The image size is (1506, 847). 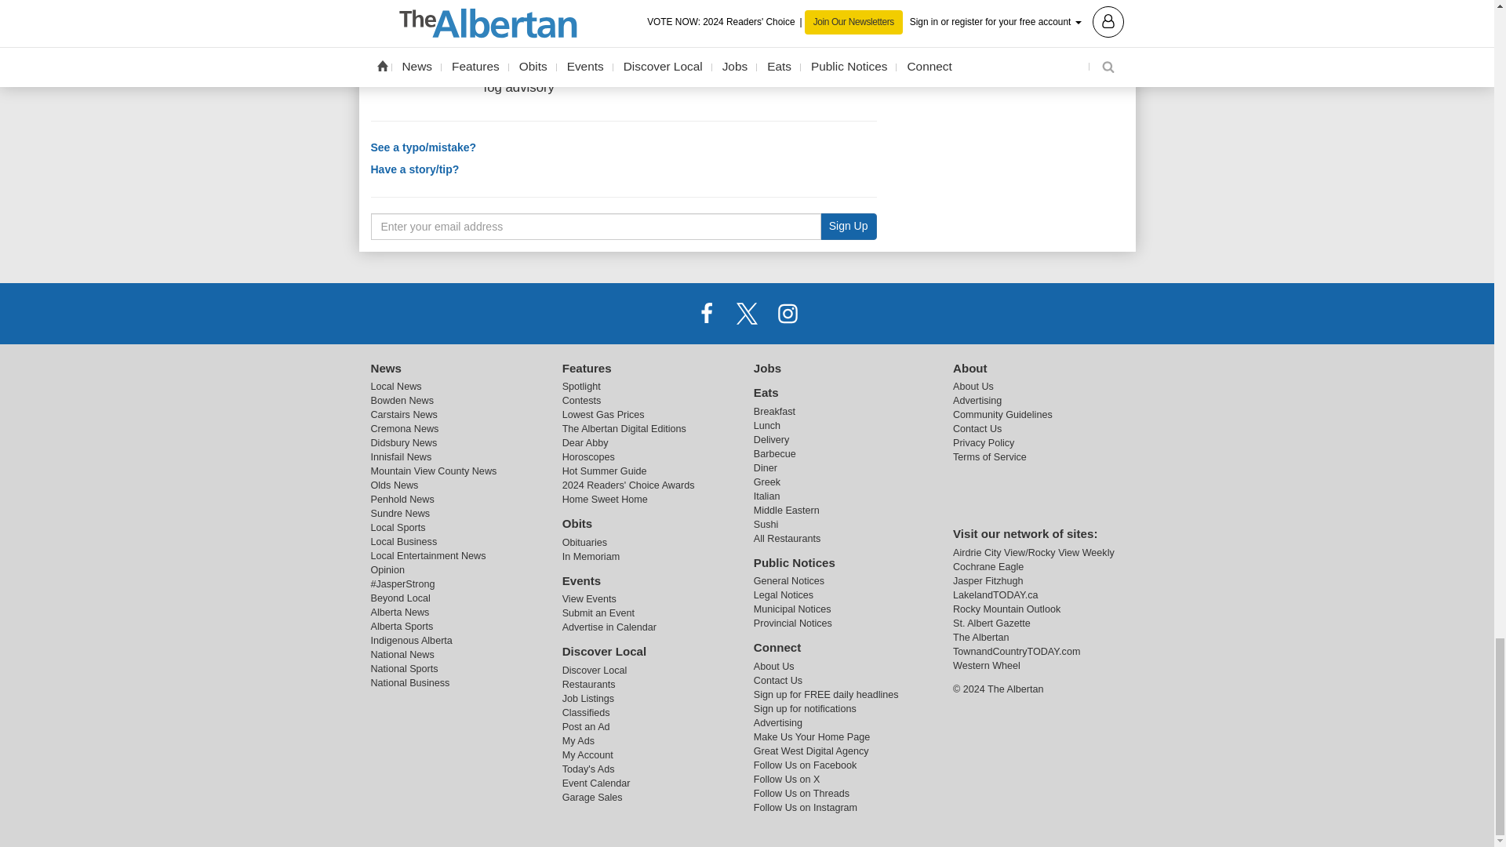 I want to click on X, so click(x=746, y=313).